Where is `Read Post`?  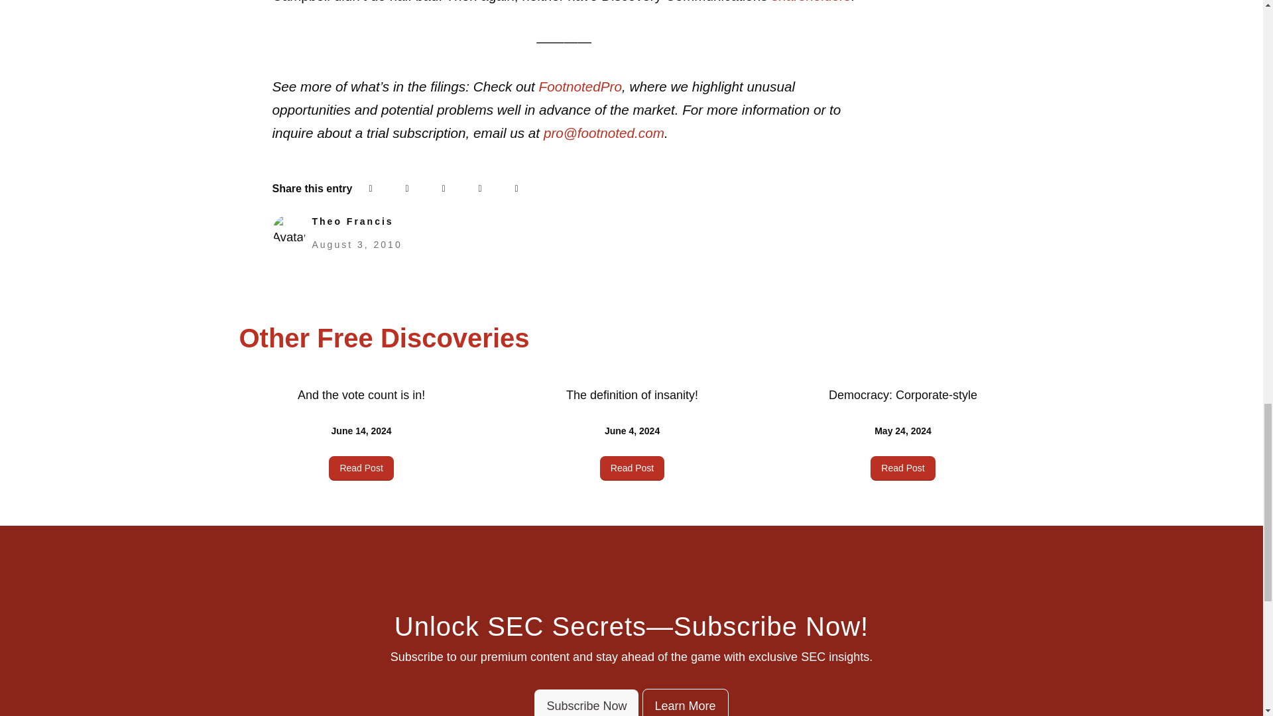
Read Post is located at coordinates (902, 468).